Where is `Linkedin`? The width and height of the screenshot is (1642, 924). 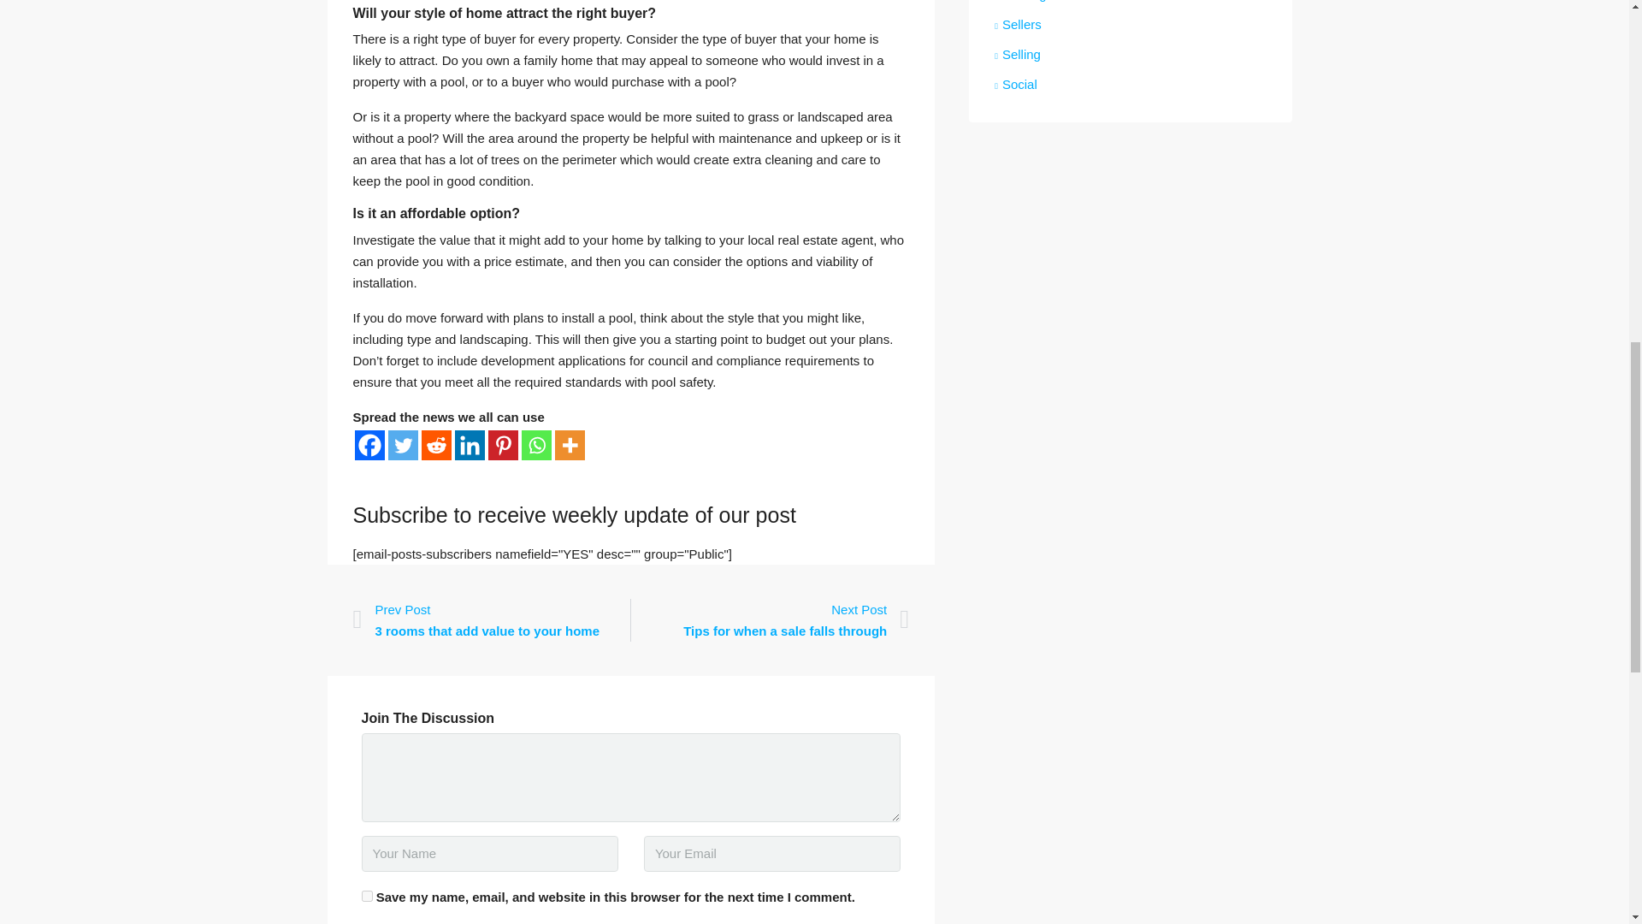 Linkedin is located at coordinates (469, 445).